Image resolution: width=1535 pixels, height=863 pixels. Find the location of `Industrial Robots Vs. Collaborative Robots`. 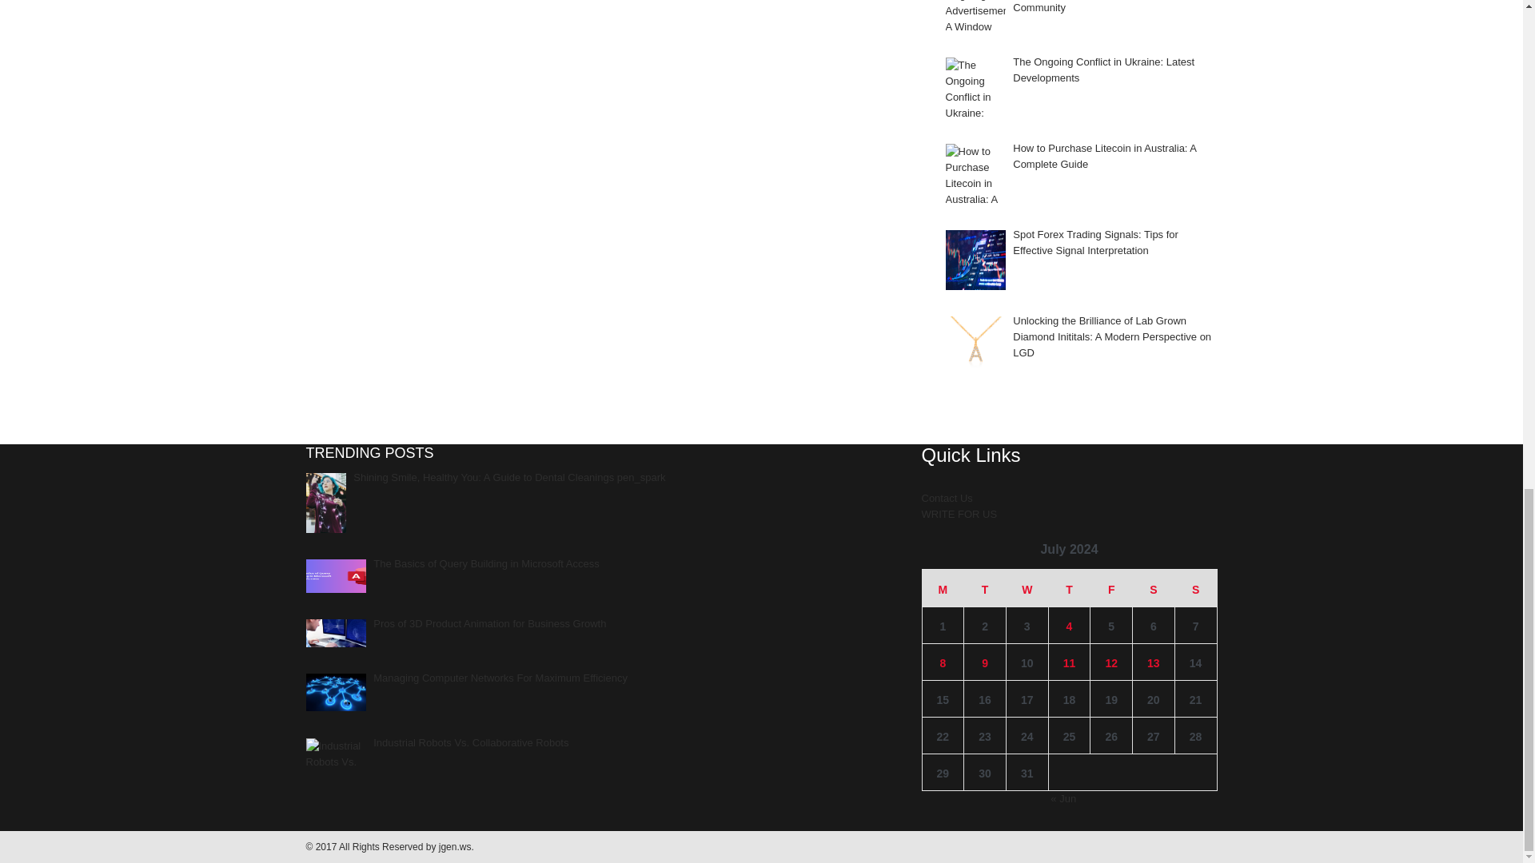

Industrial Robots Vs. Collaborative Robots is located at coordinates (335, 754).